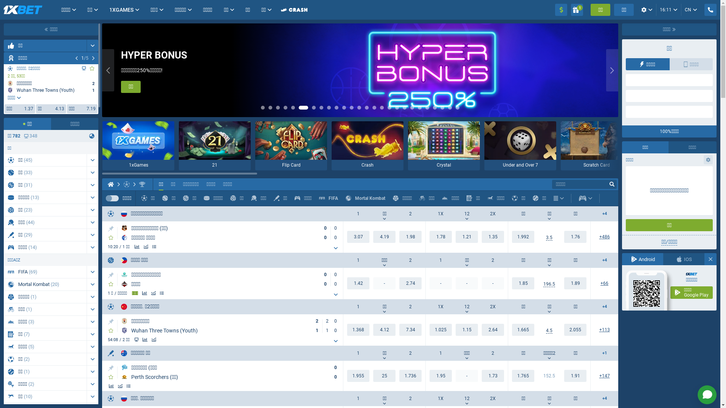 The image size is (726, 408). Describe the element at coordinates (576, 376) in the screenshot. I see `1.91` at that location.